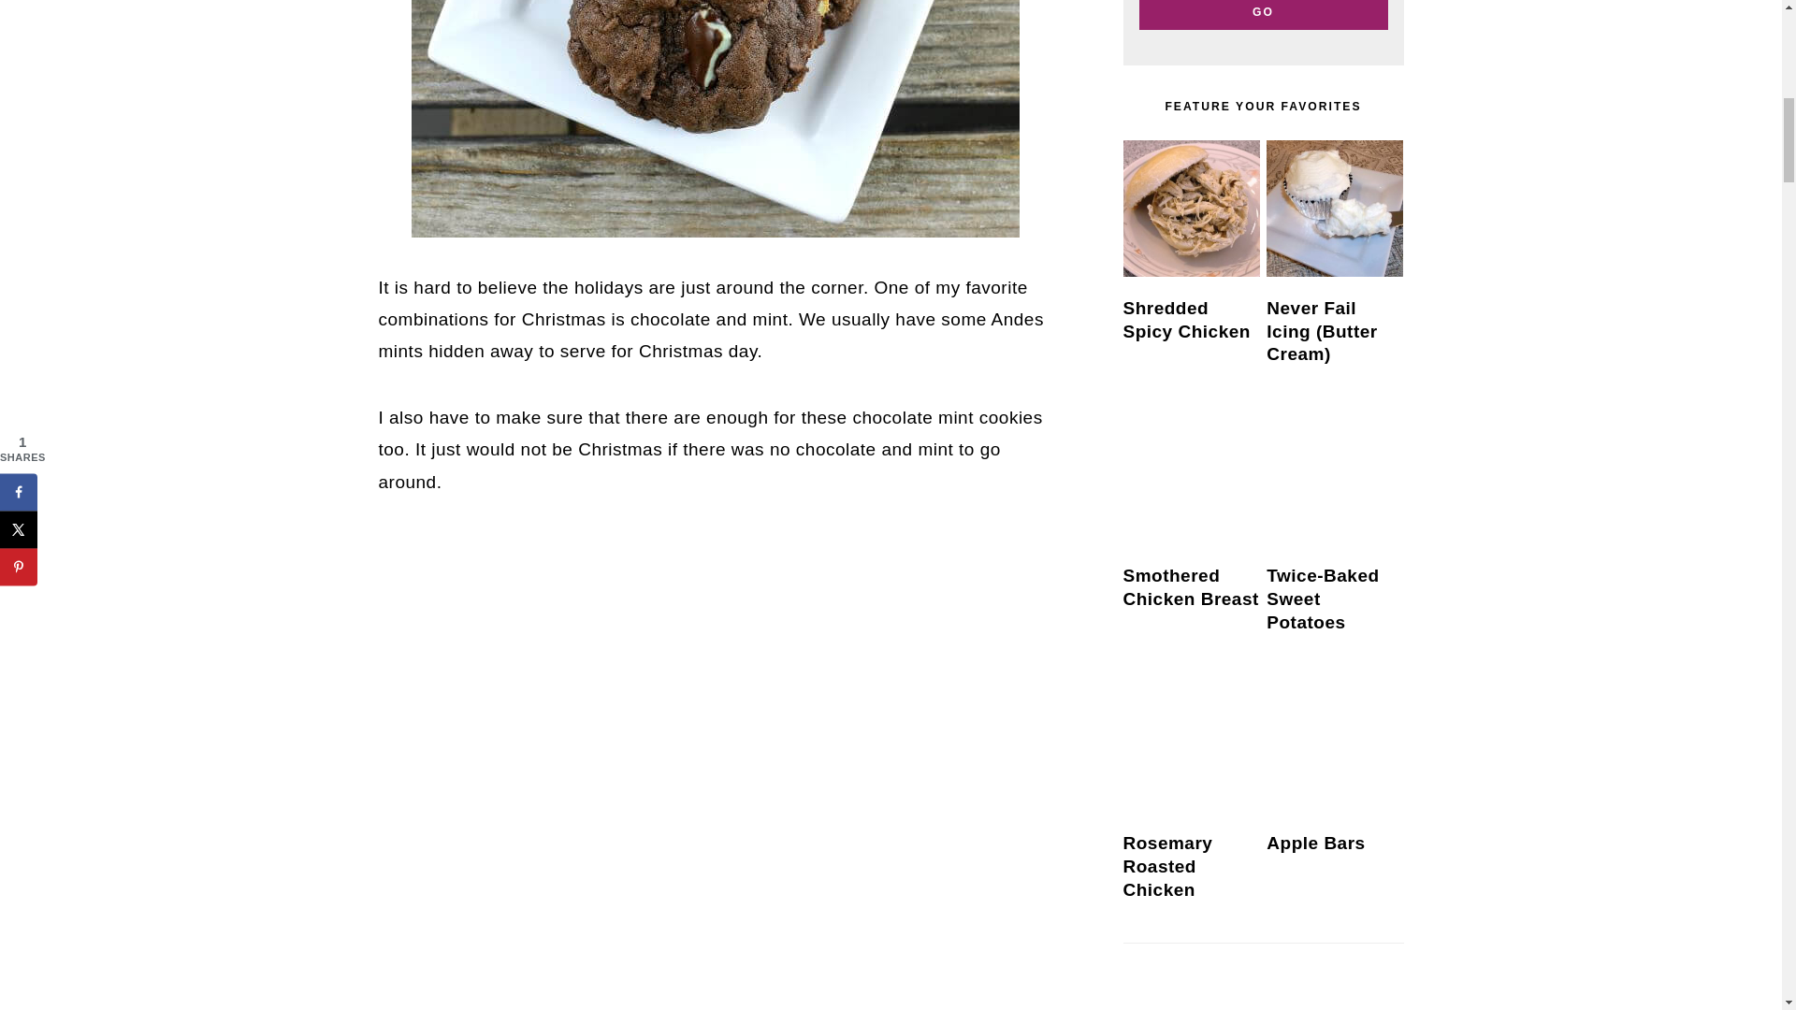  I want to click on Go, so click(1263, 15).